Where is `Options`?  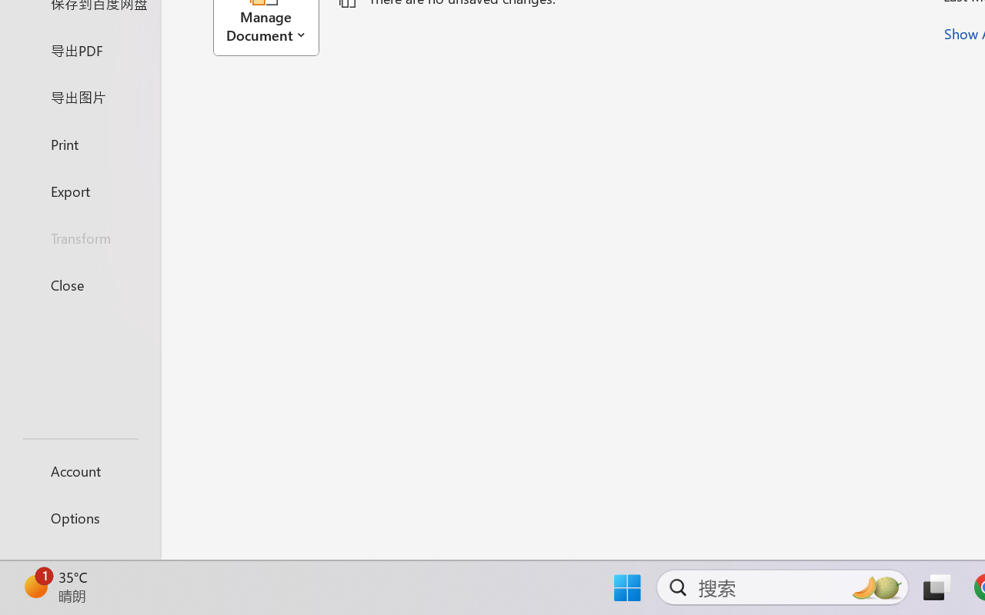
Options is located at coordinates (80, 518).